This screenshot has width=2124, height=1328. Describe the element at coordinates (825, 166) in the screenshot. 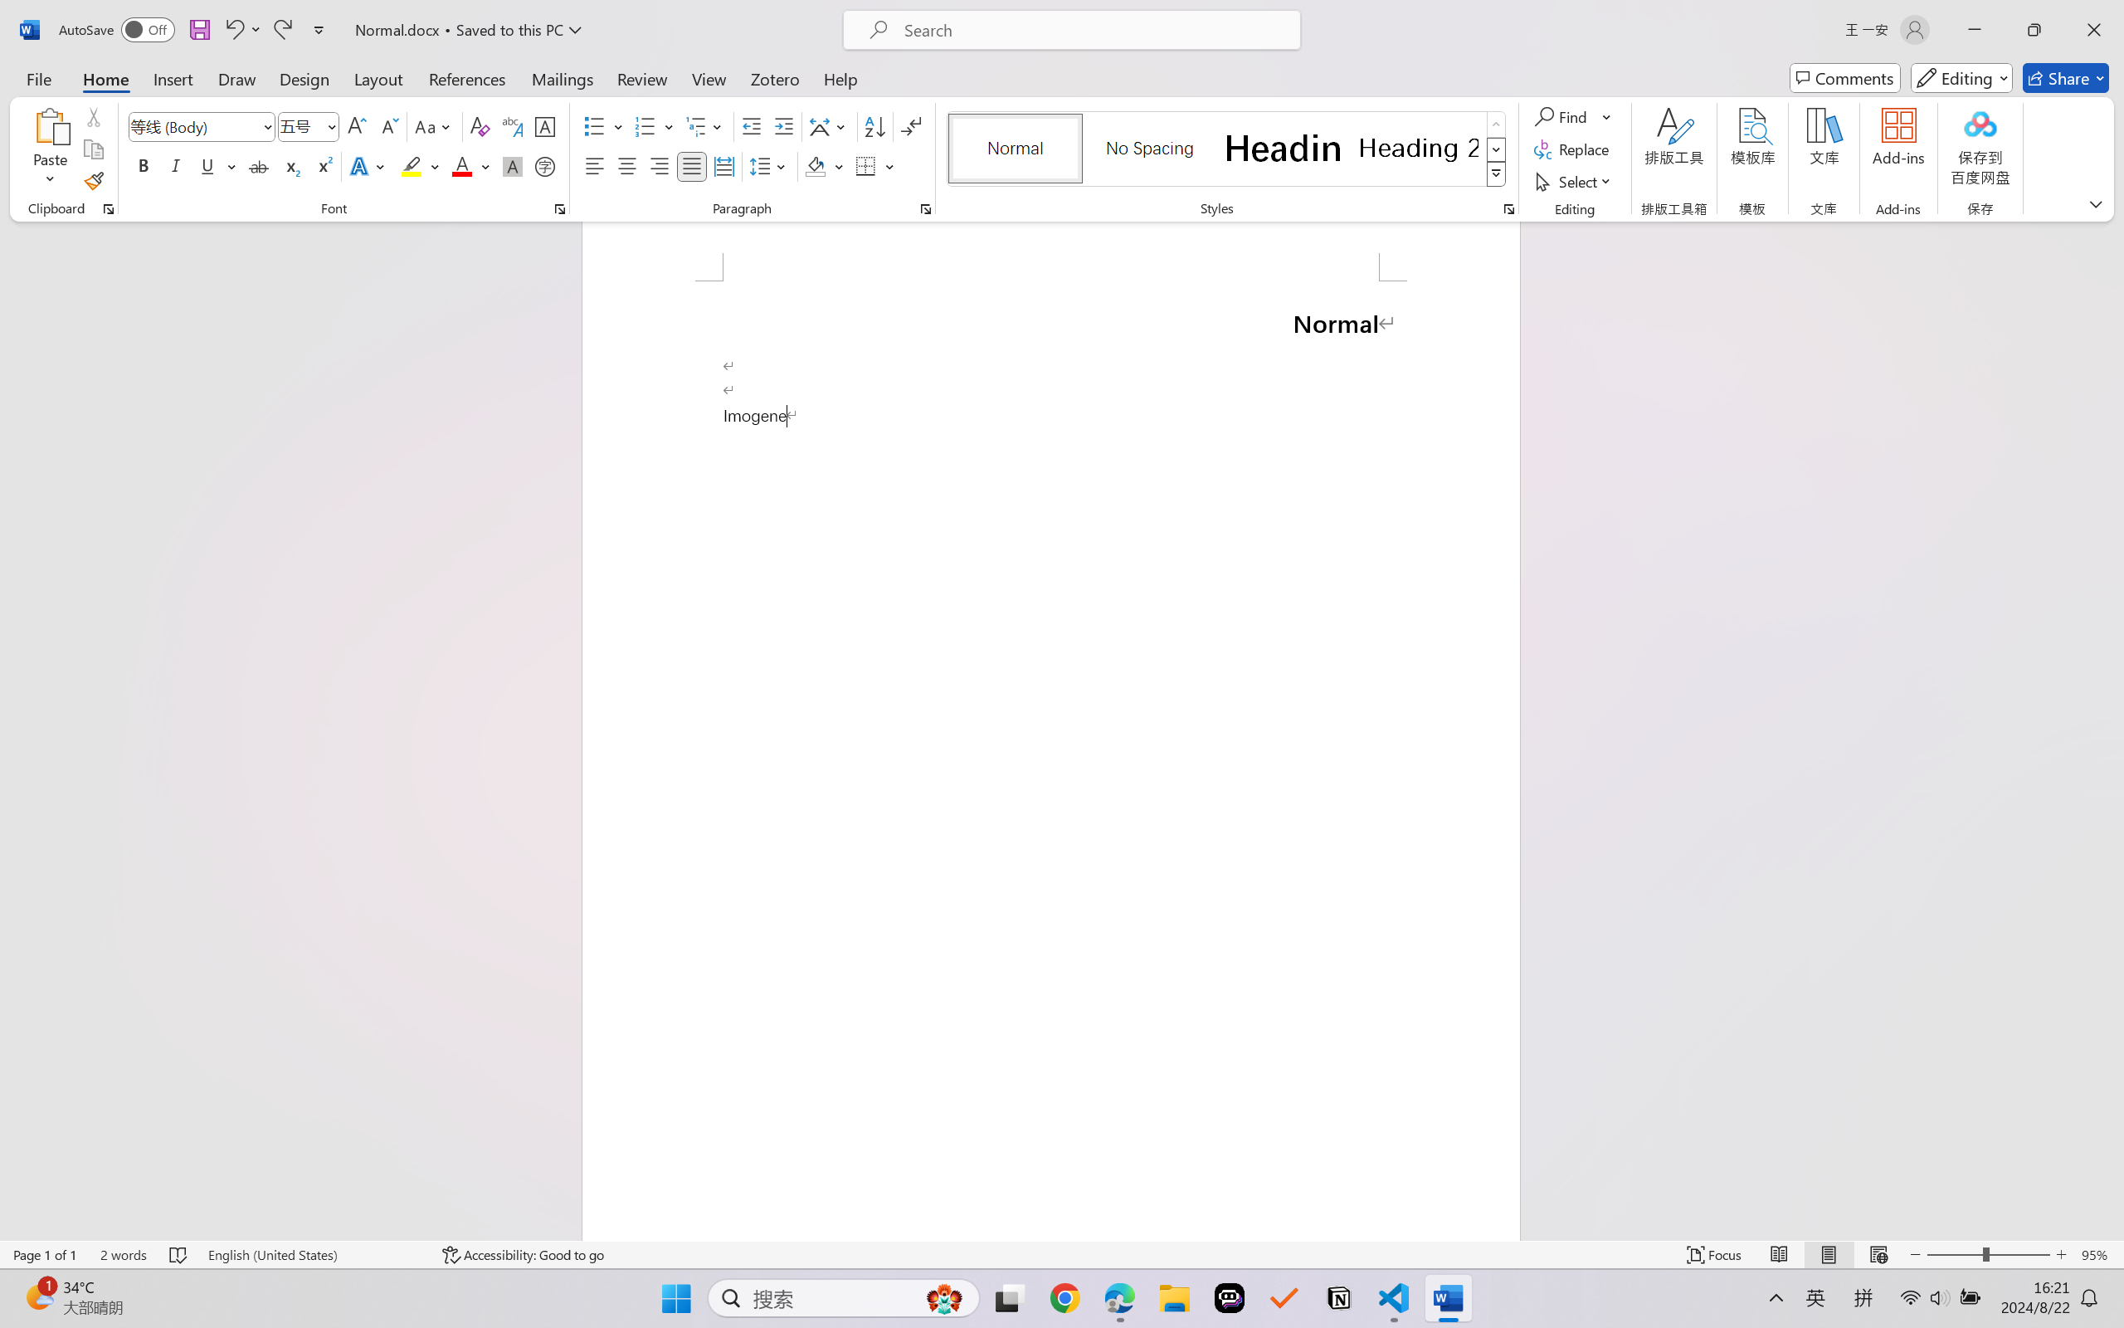

I see `Shading` at that location.